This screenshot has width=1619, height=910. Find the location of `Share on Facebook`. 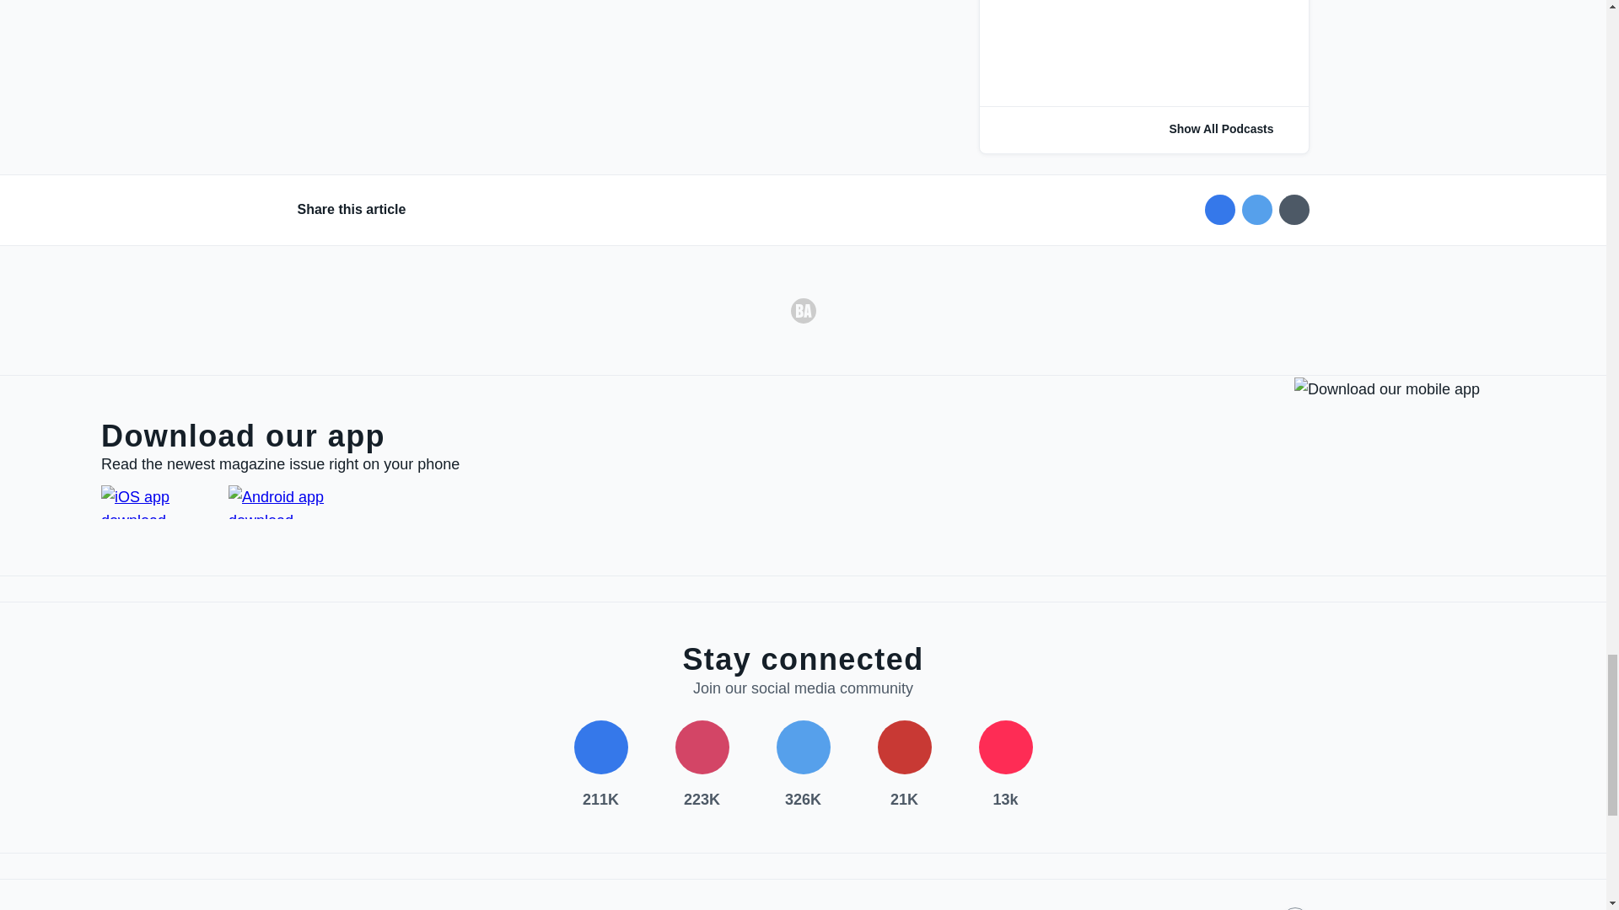

Share on Facebook is located at coordinates (1219, 209).